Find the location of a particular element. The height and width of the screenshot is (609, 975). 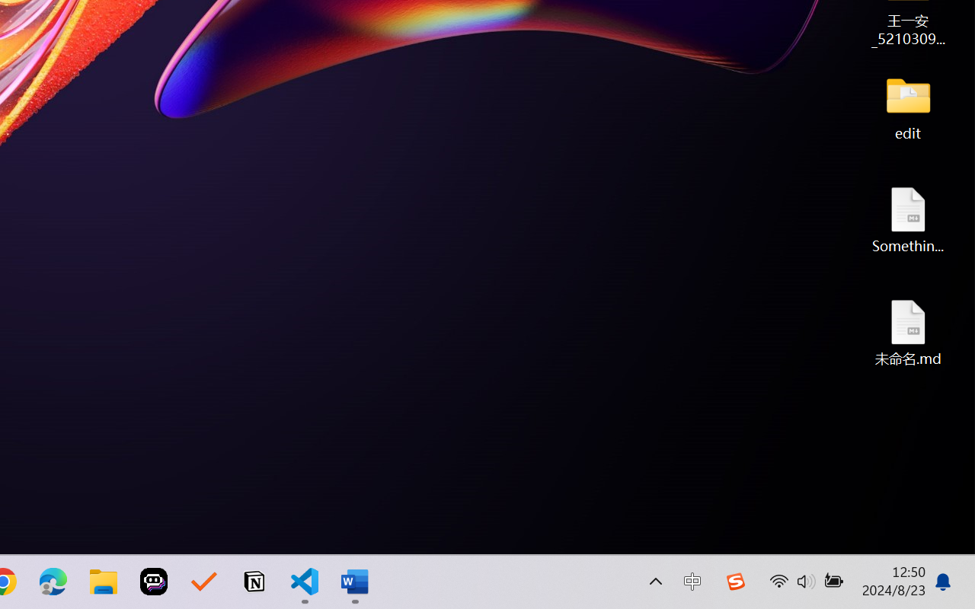

Something.md is located at coordinates (908, 219).